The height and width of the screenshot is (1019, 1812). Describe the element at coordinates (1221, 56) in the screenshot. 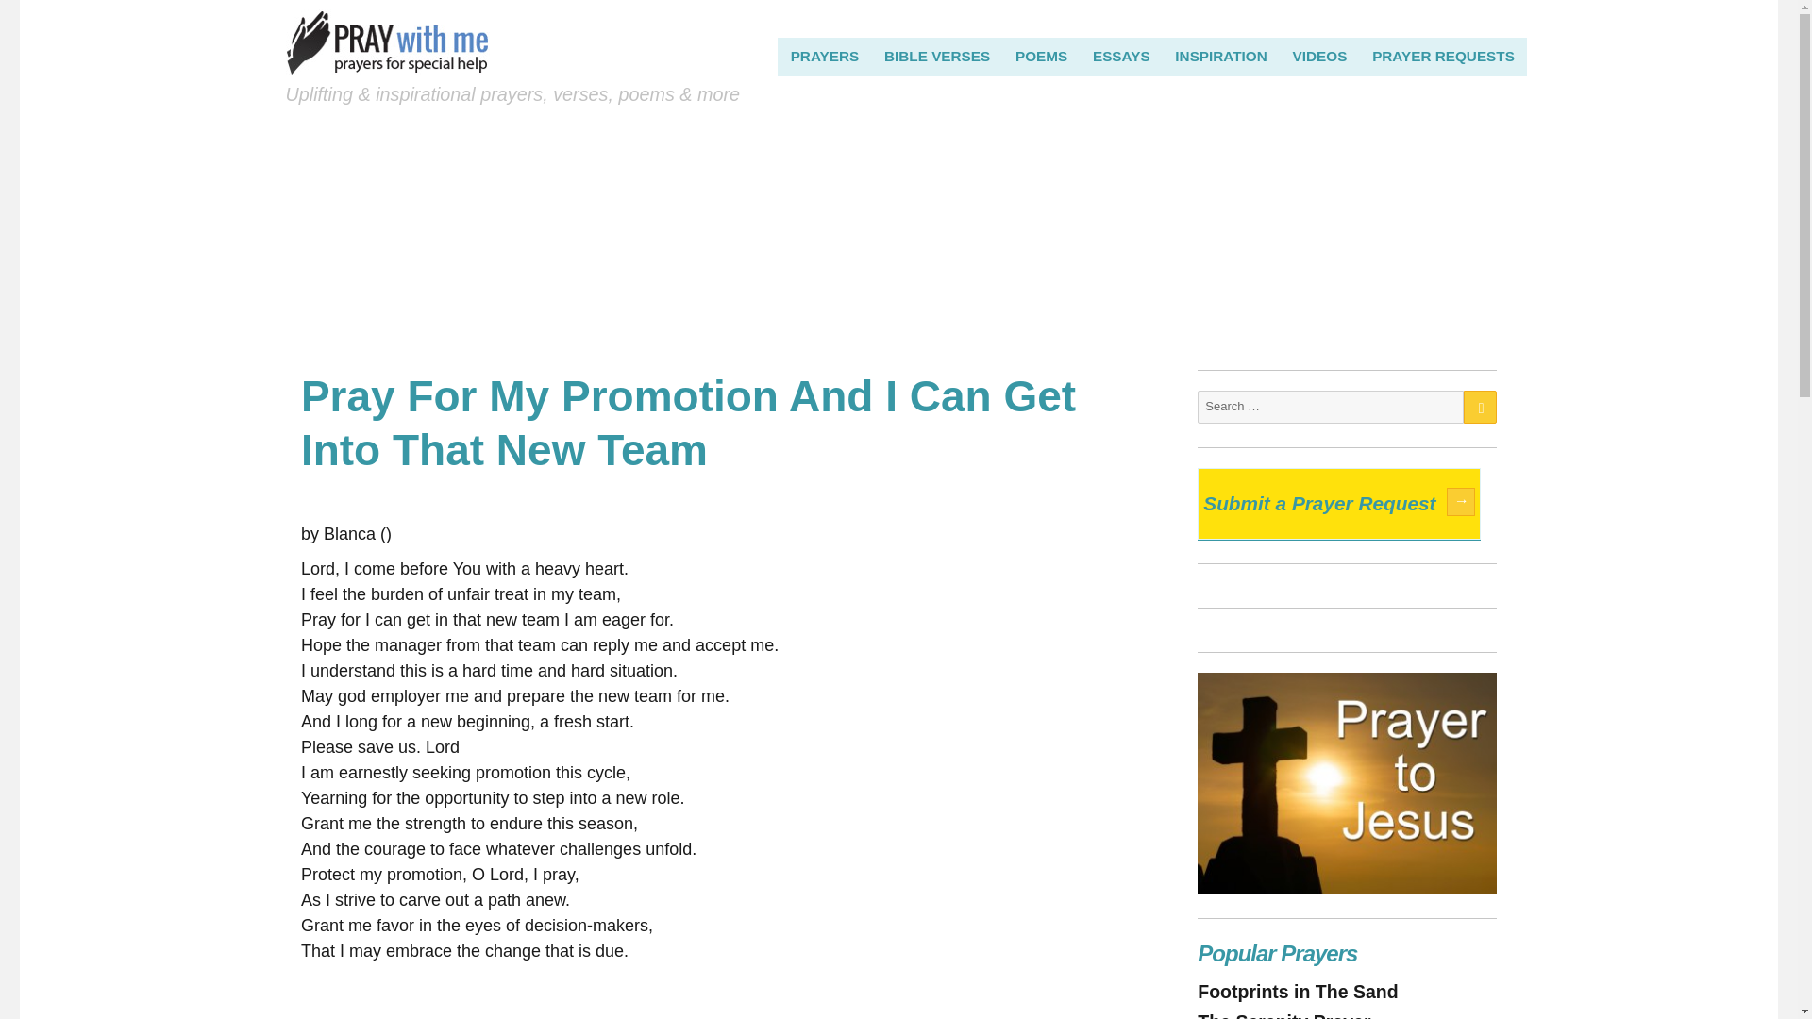

I see `INSPIRATION` at that location.